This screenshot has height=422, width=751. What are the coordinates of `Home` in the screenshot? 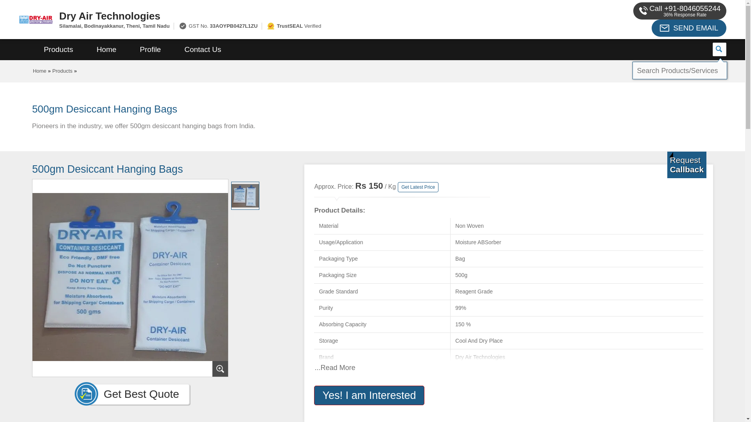 It's located at (106, 50).